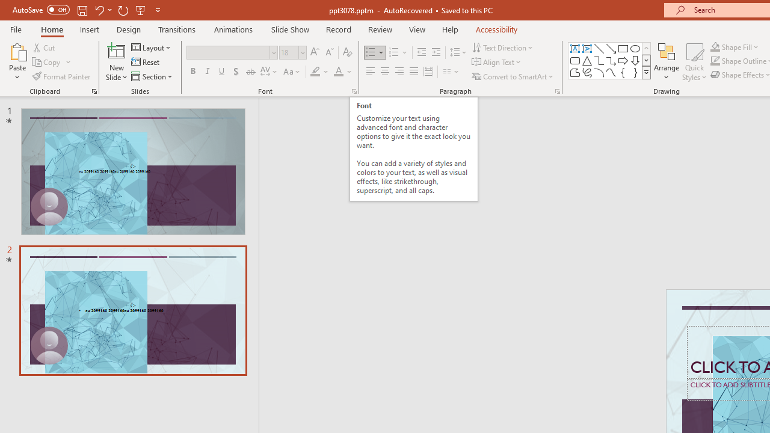 Image resolution: width=770 pixels, height=433 pixels. I want to click on Accessibility, so click(497, 29).